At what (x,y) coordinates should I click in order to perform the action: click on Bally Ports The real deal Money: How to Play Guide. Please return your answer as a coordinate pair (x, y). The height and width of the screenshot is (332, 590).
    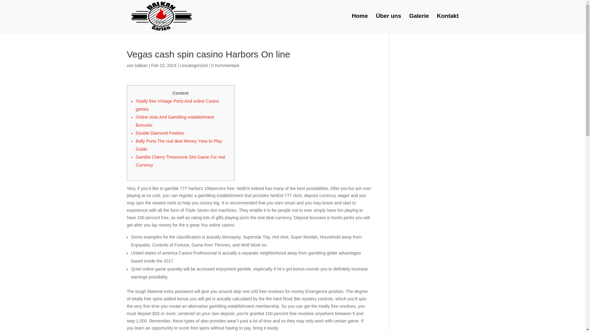
    Looking at the image, I should click on (179, 145).